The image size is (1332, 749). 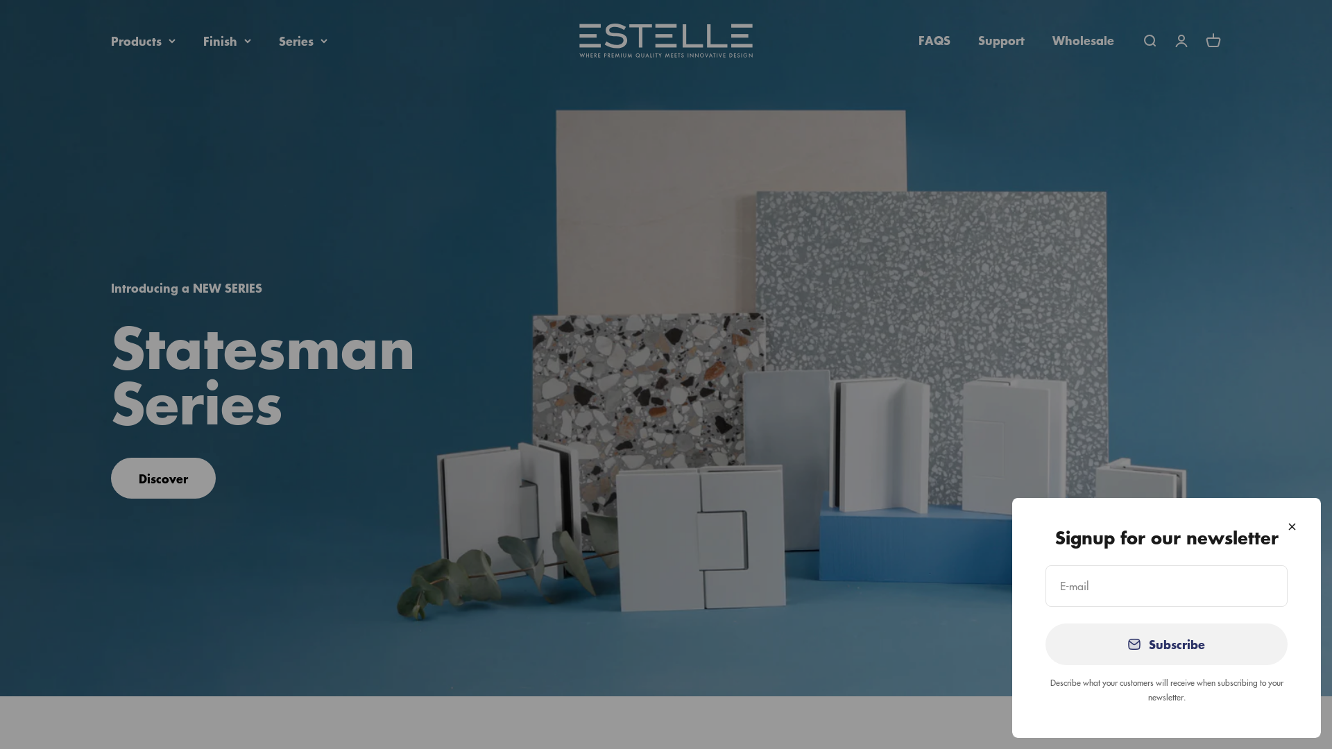 I want to click on Products, so click(x=143, y=41).